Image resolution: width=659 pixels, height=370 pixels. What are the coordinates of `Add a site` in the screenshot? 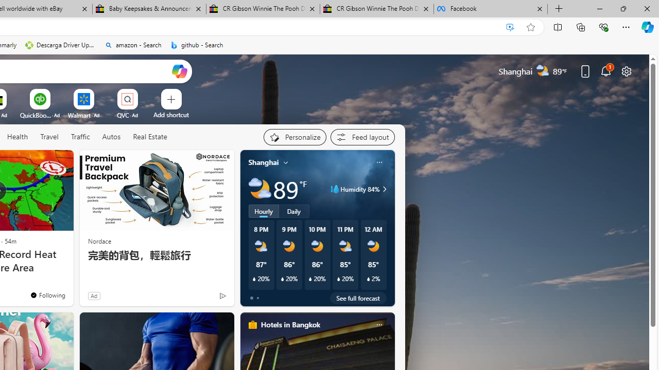 It's located at (171, 115).